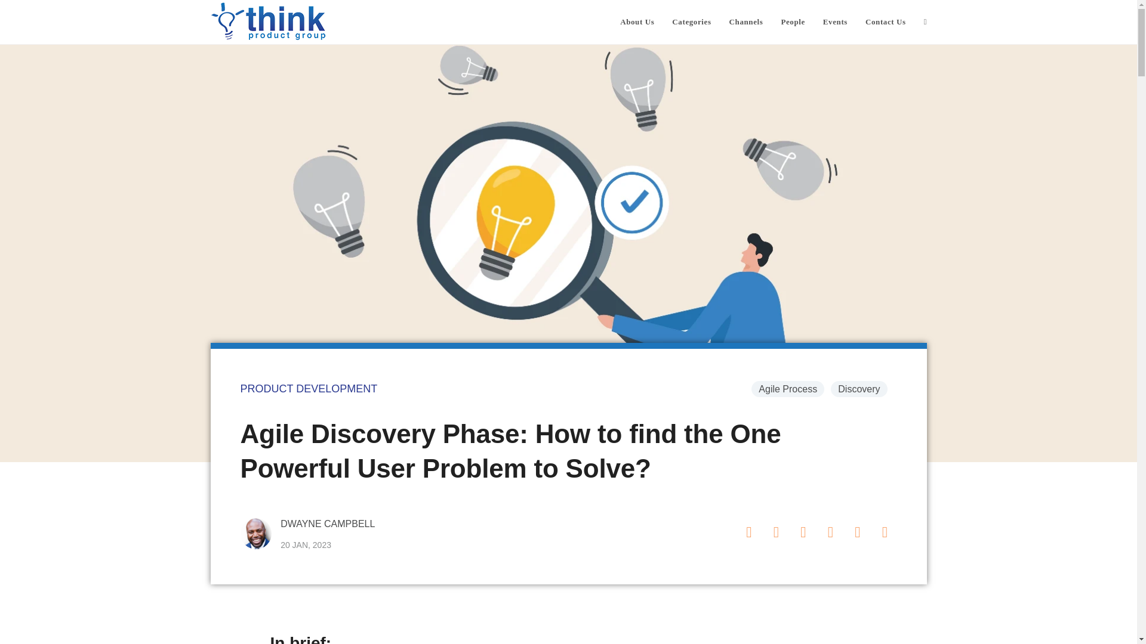 The image size is (1146, 644). I want to click on Agile Process, so click(788, 389).